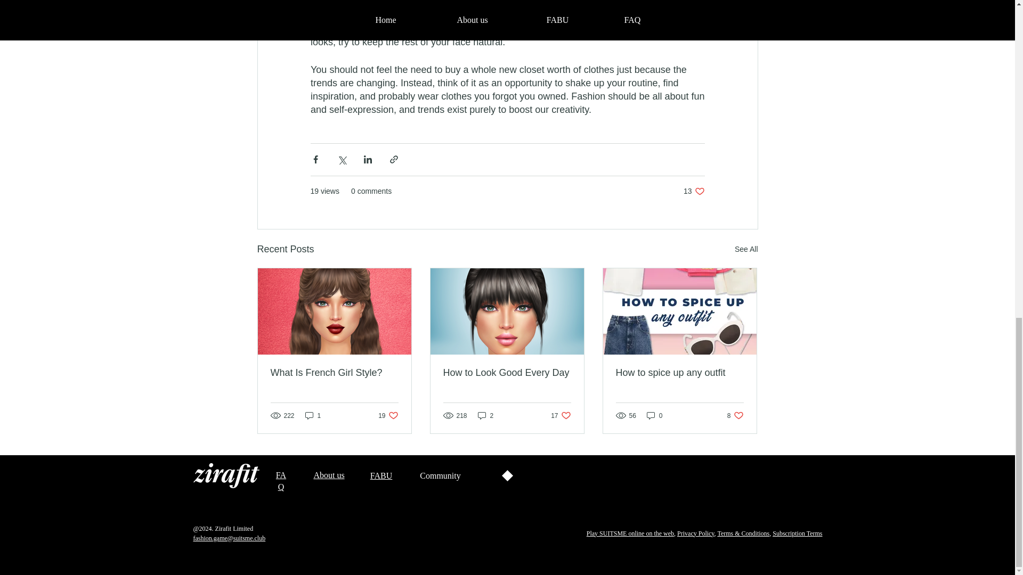  I want to click on 1, so click(388, 415).